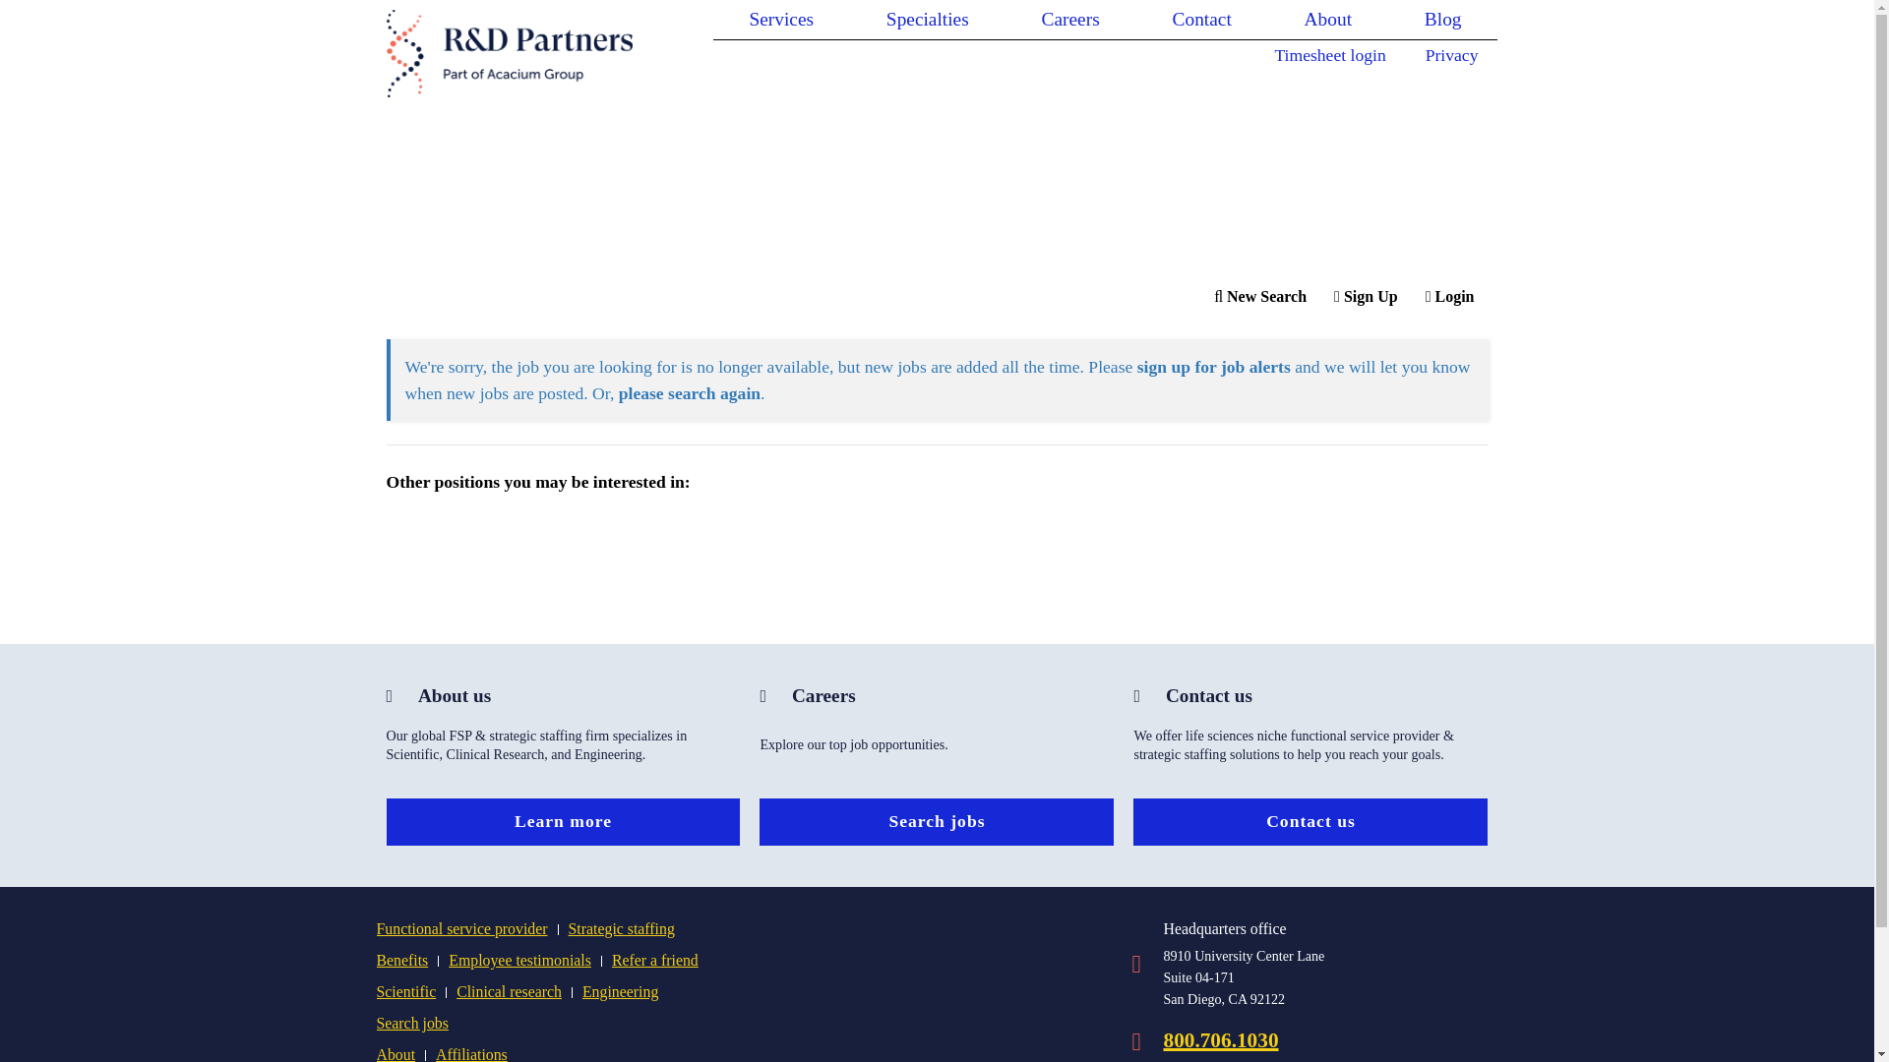 The image size is (1889, 1062). What do you see at coordinates (779, 20) in the screenshot?
I see `Services` at bounding box center [779, 20].